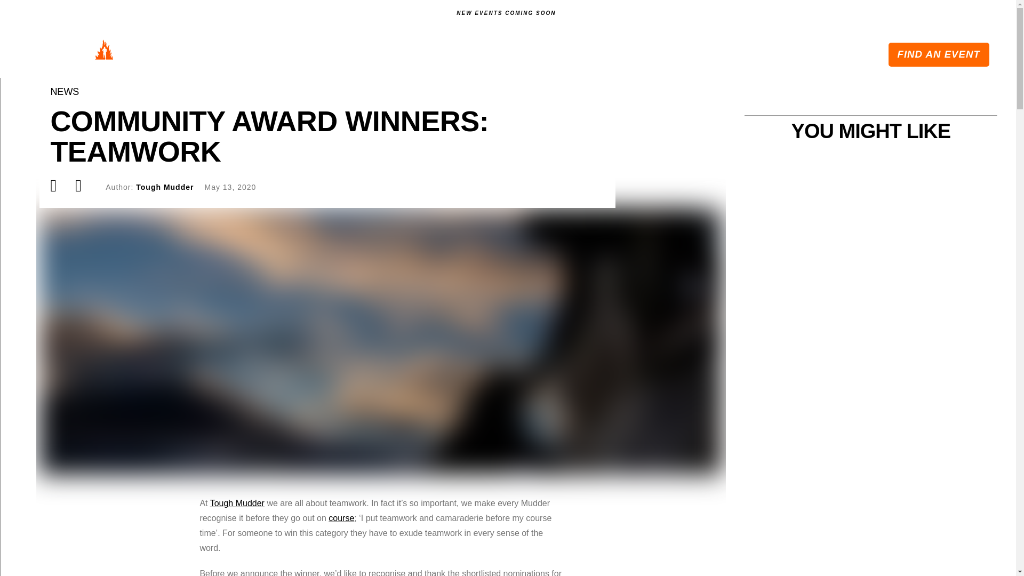 The image size is (1024, 576). Describe the element at coordinates (85, 52) in the screenshot. I see `Tough Mudder Logo` at that location.